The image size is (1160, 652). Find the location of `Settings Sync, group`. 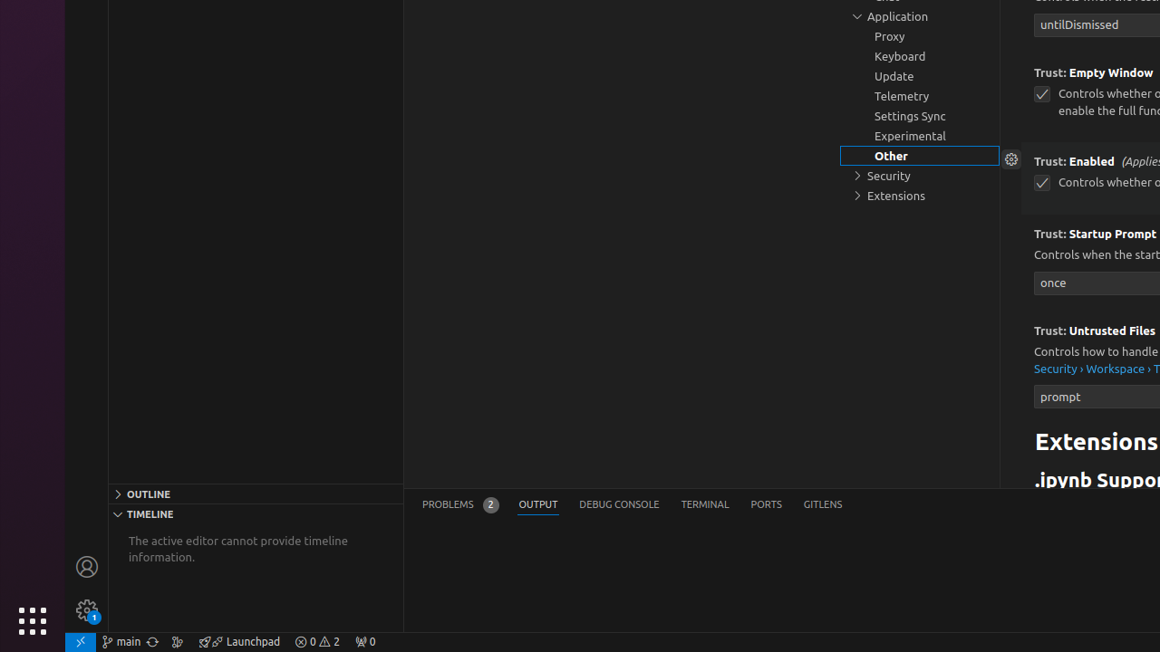

Settings Sync, group is located at coordinates (920, 116).